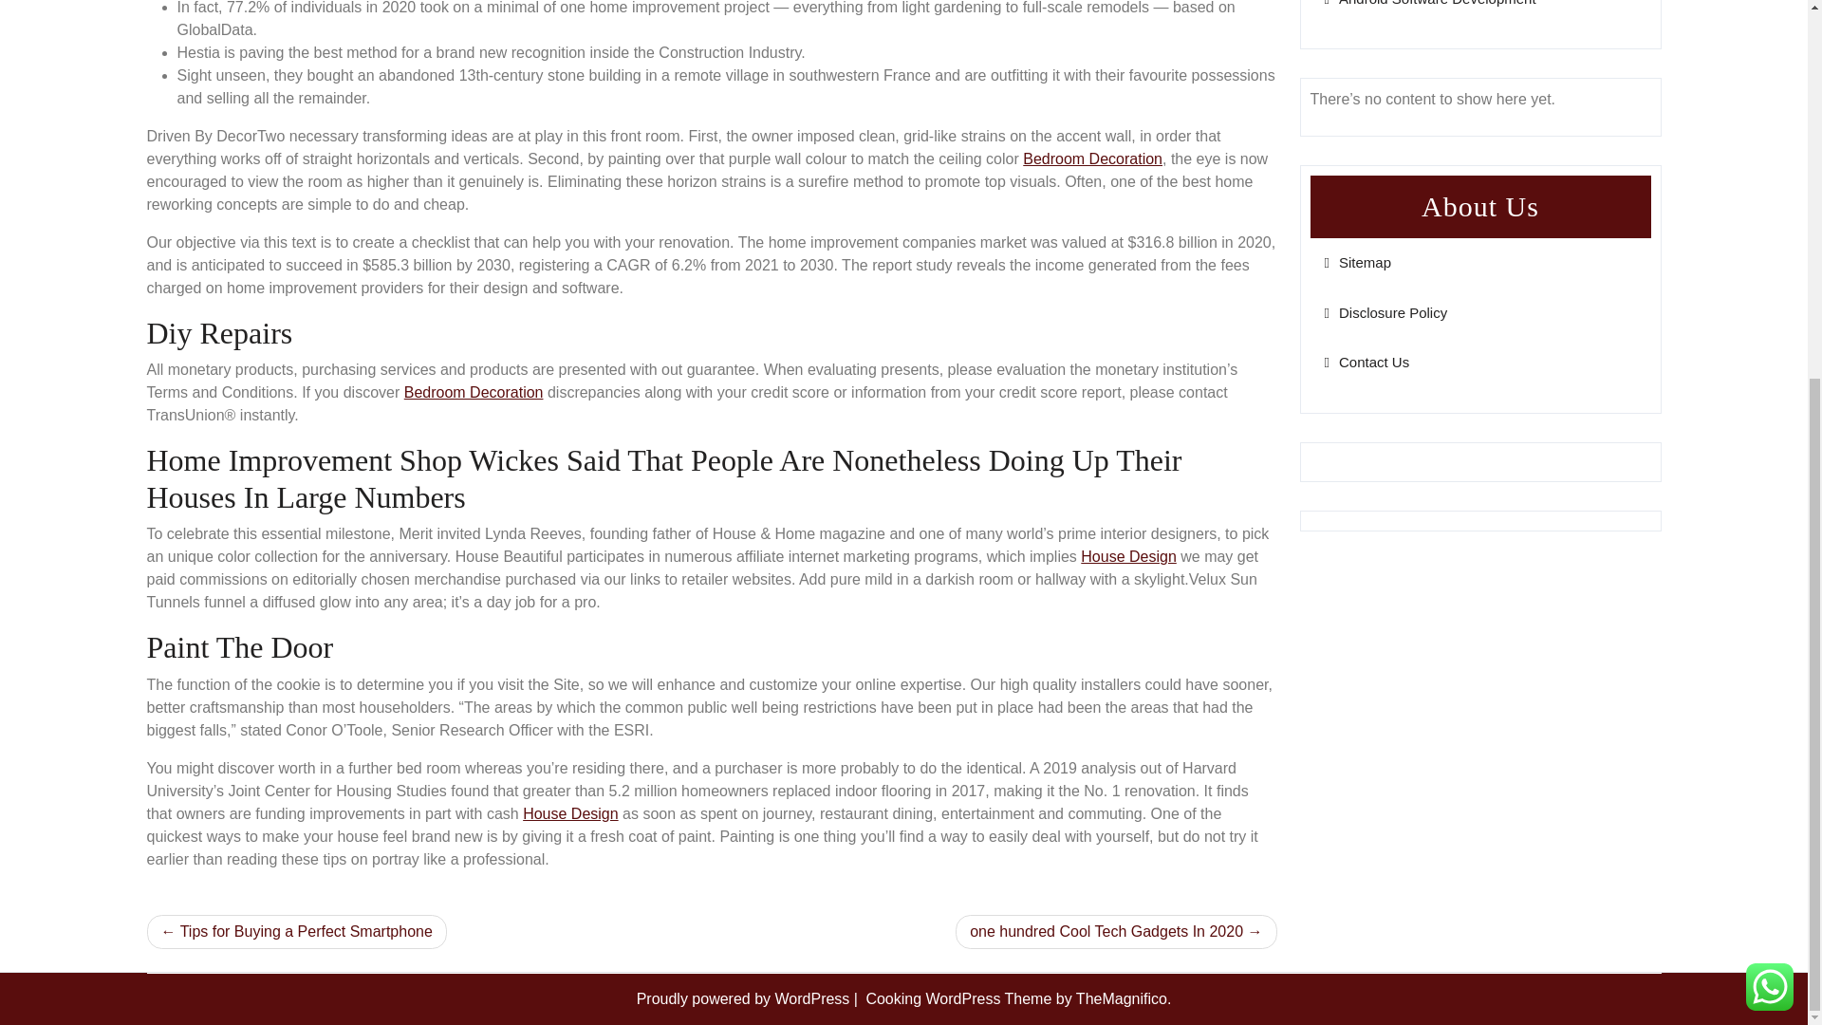 Image resolution: width=1822 pixels, height=1025 pixels. I want to click on Contact Us, so click(1366, 361).